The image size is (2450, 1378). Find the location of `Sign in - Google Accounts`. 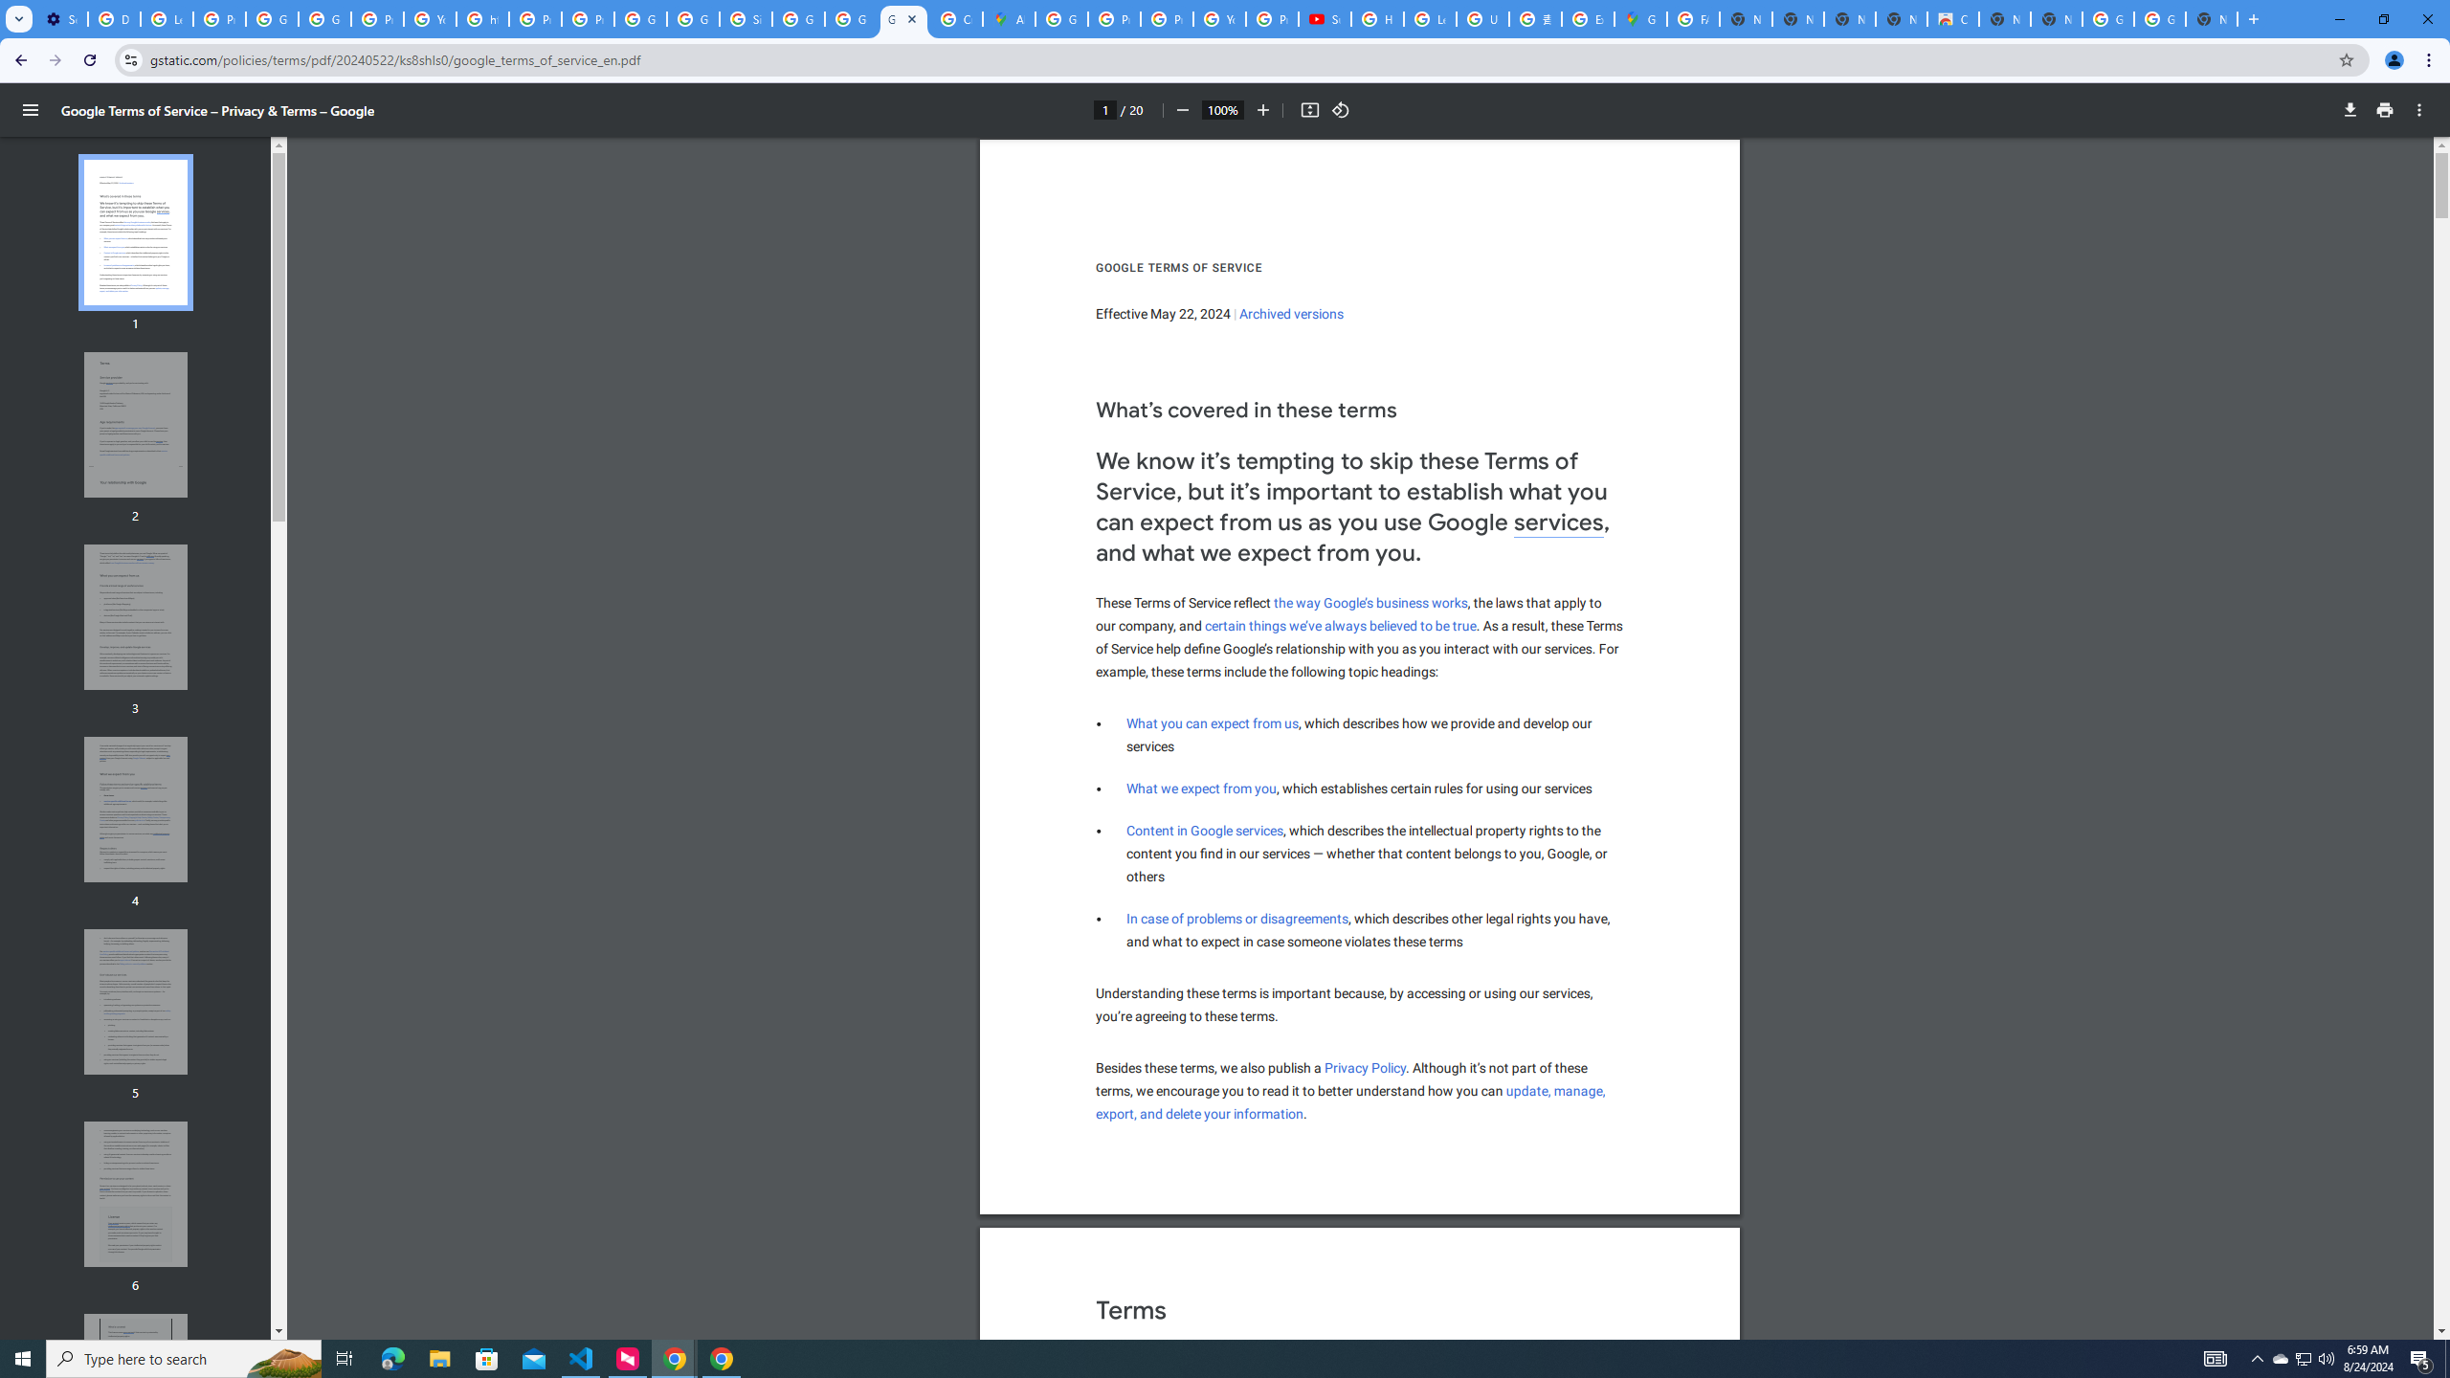

Sign in - Google Accounts is located at coordinates (746, 19).